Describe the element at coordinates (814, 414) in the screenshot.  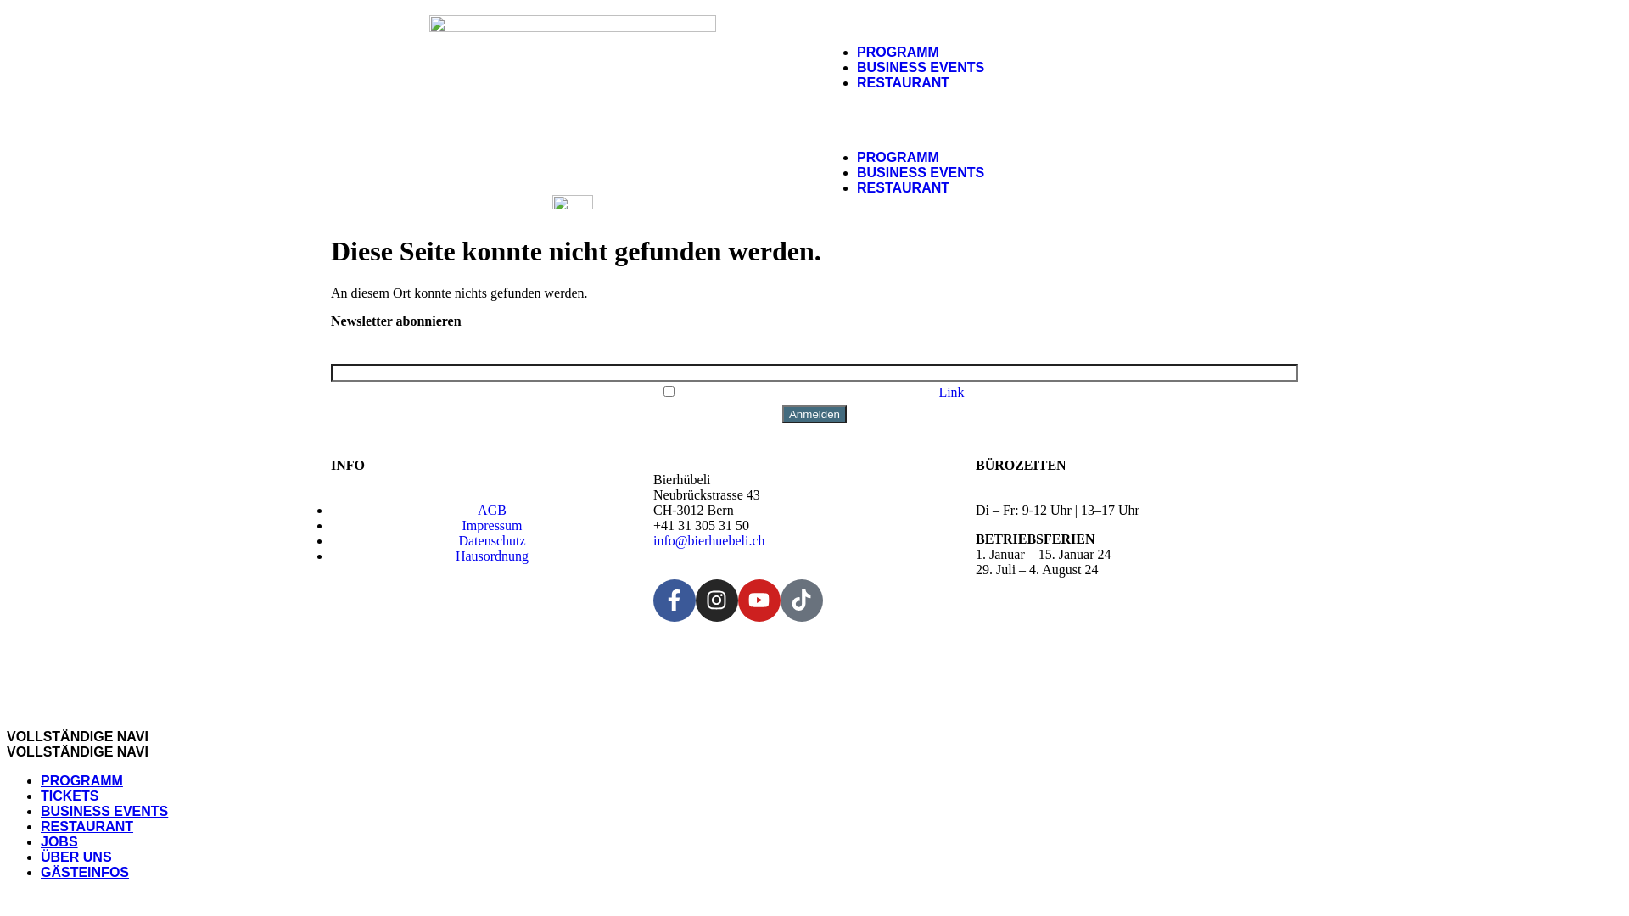
I see `Anmelden` at that location.